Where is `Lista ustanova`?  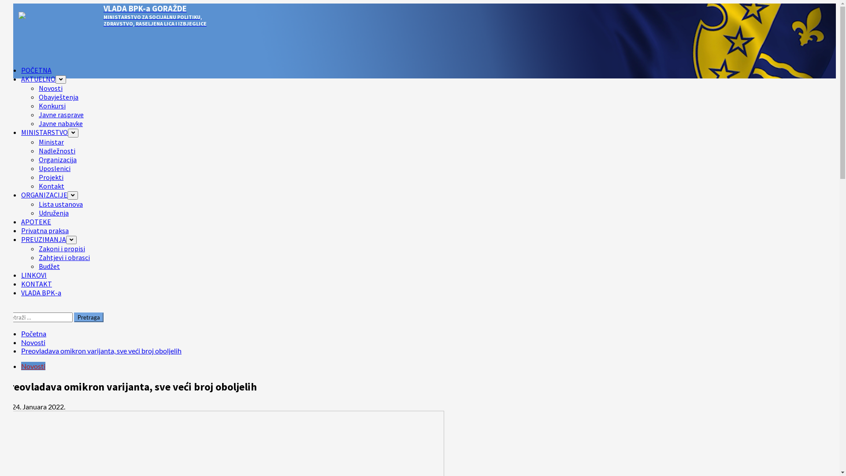
Lista ustanova is located at coordinates (61, 204).